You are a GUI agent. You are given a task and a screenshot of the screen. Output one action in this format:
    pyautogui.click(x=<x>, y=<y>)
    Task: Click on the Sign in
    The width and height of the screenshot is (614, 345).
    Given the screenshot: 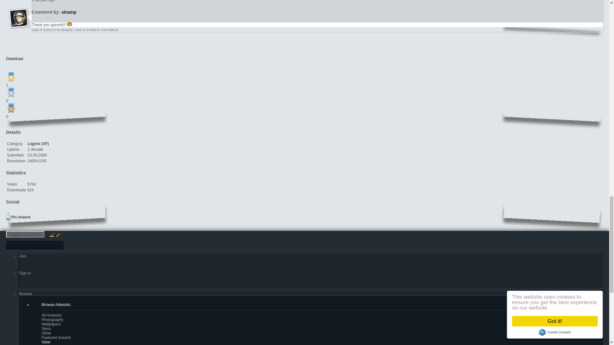 What is the action you would take?
    pyautogui.click(x=25, y=273)
    